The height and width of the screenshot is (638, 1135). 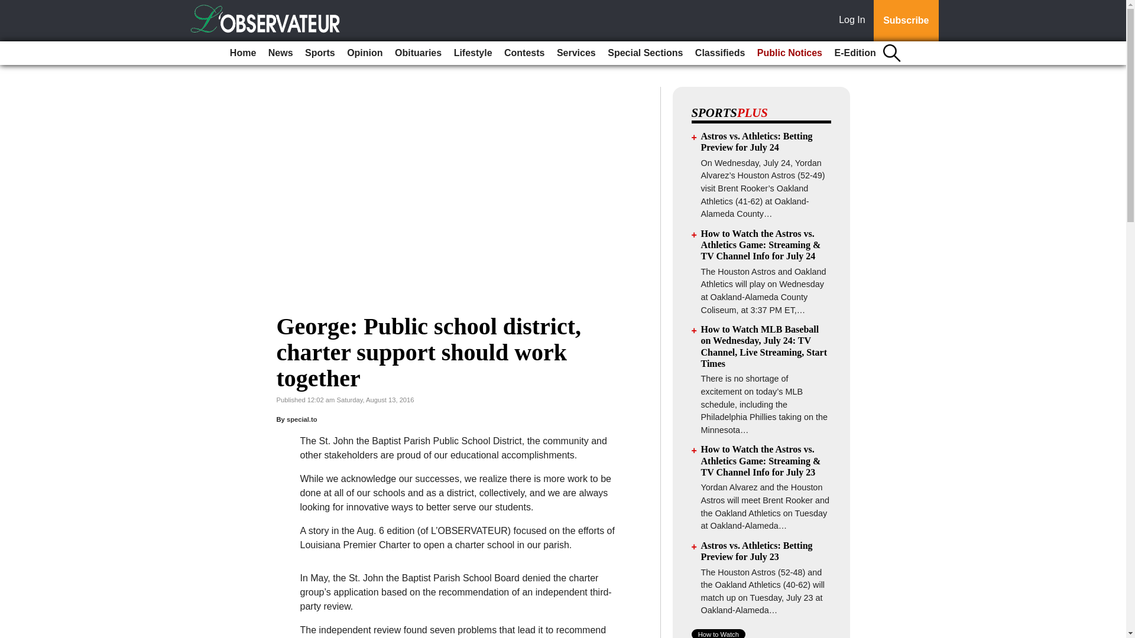 I want to click on Opinion, so click(x=364, y=53).